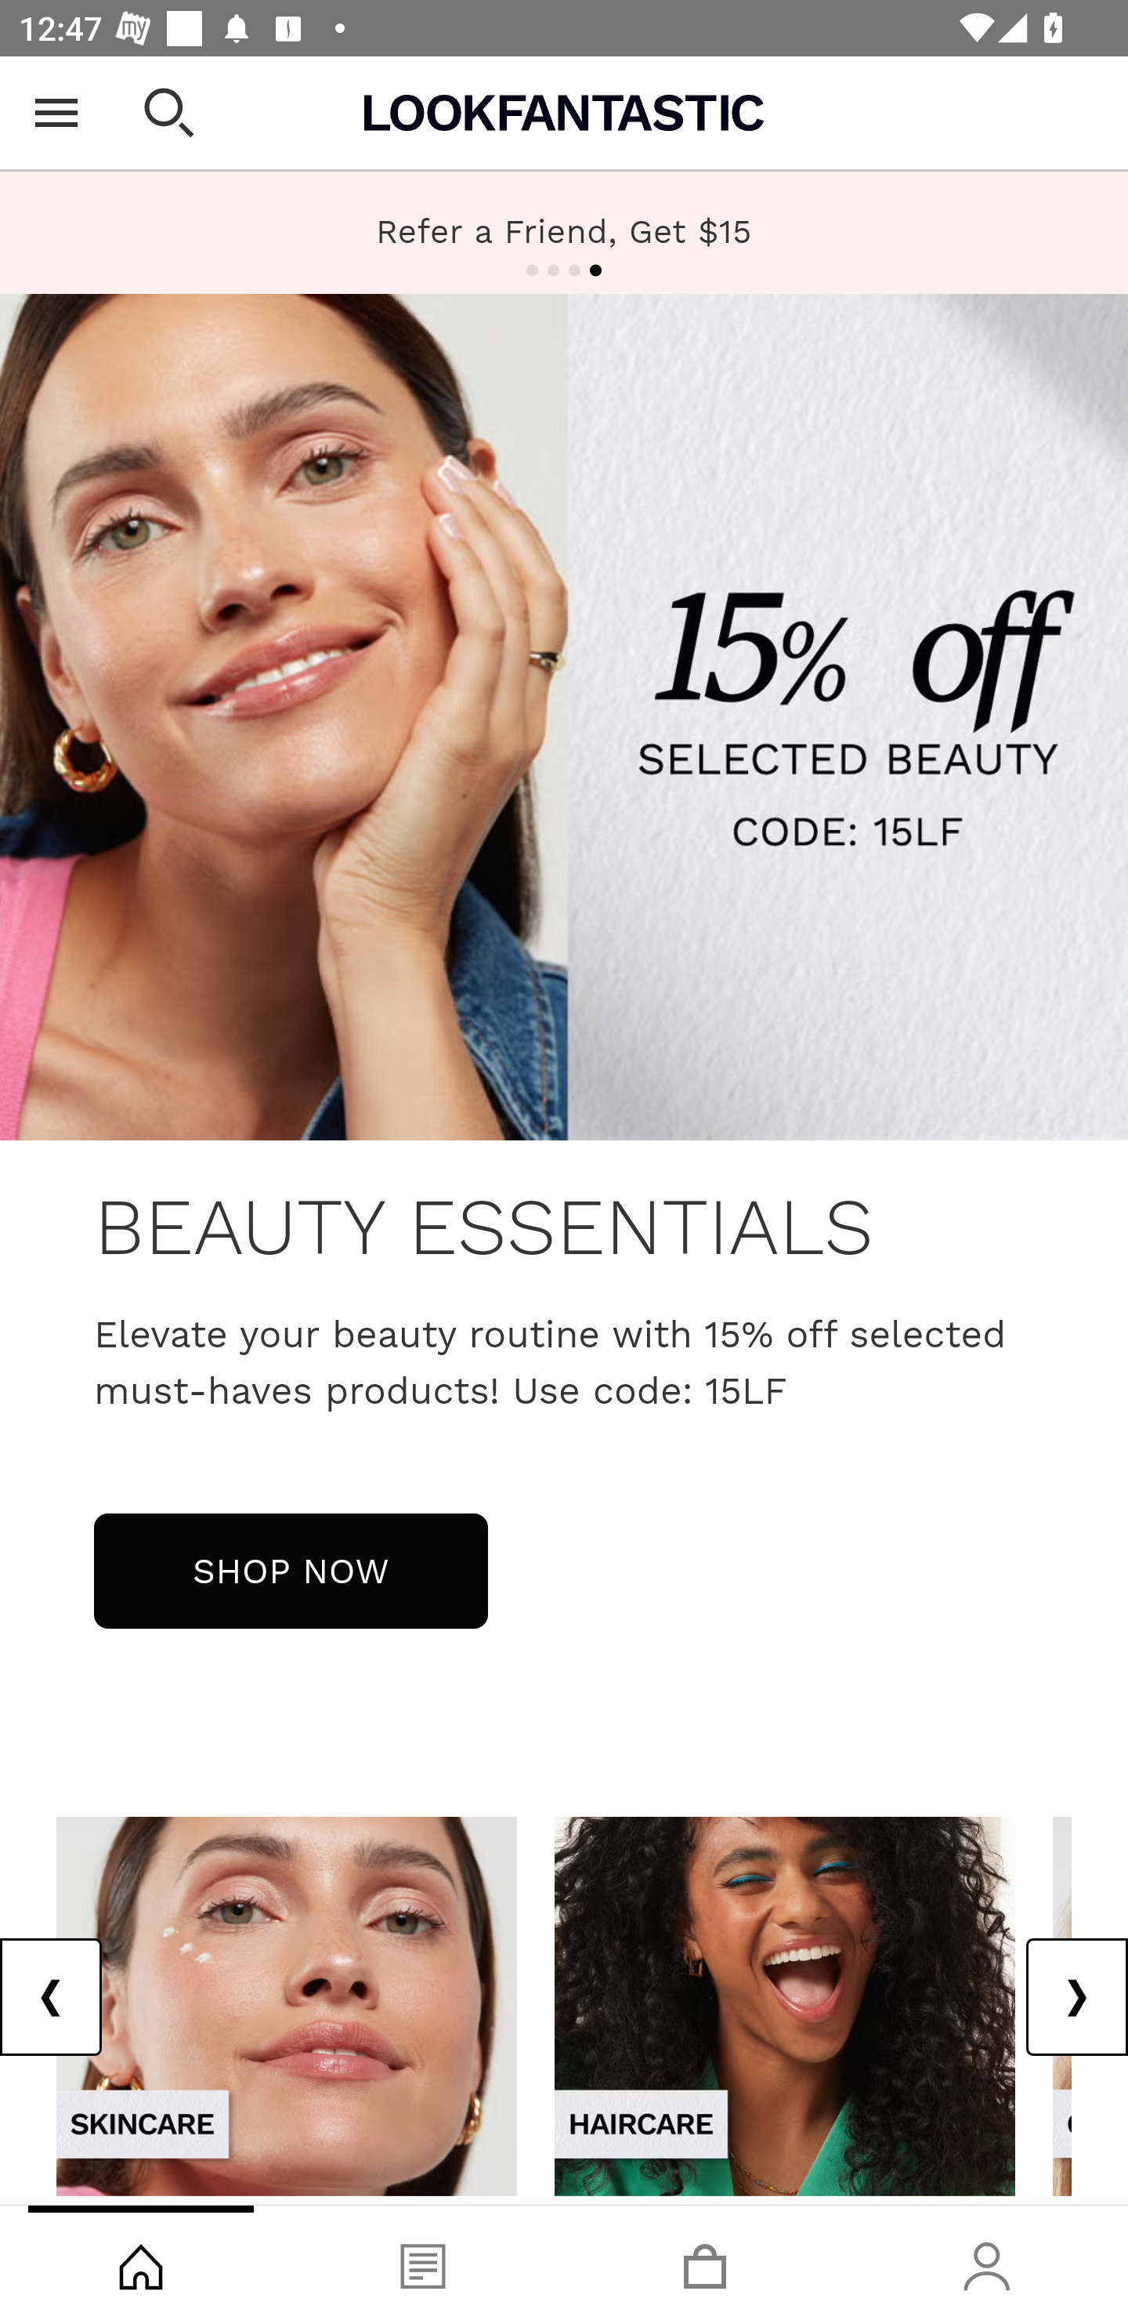 The width and height of the screenshot is (1128, 2320). What do you see at coordinates (291, 1570) in the screenshot?
I see `SHOP NOW` at bounding box center [291, 1570].